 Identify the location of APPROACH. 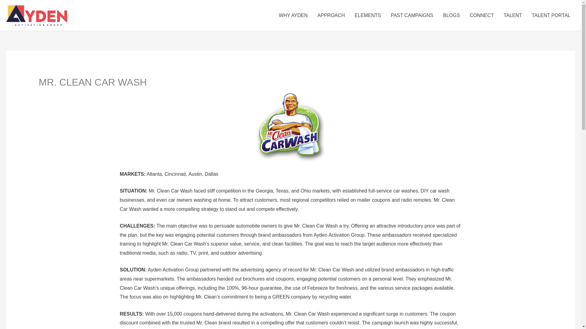
(331, 16).